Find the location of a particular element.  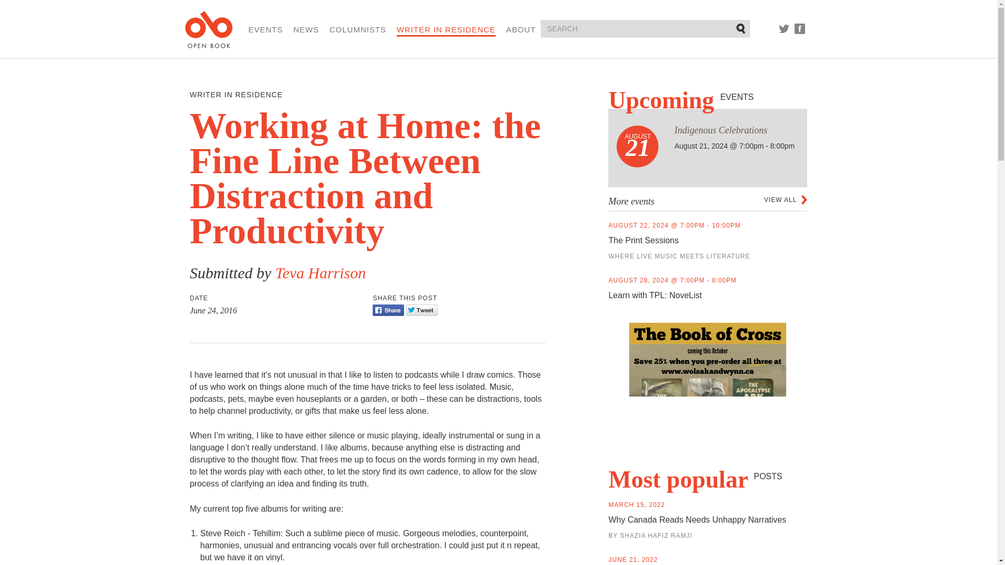

Teva Harrison is located at coordinates (320, 273).